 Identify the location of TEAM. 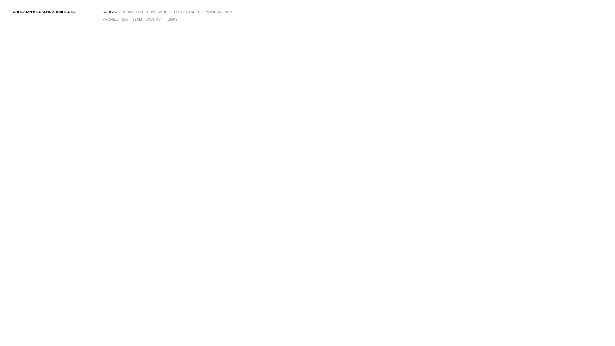
(137, 19).